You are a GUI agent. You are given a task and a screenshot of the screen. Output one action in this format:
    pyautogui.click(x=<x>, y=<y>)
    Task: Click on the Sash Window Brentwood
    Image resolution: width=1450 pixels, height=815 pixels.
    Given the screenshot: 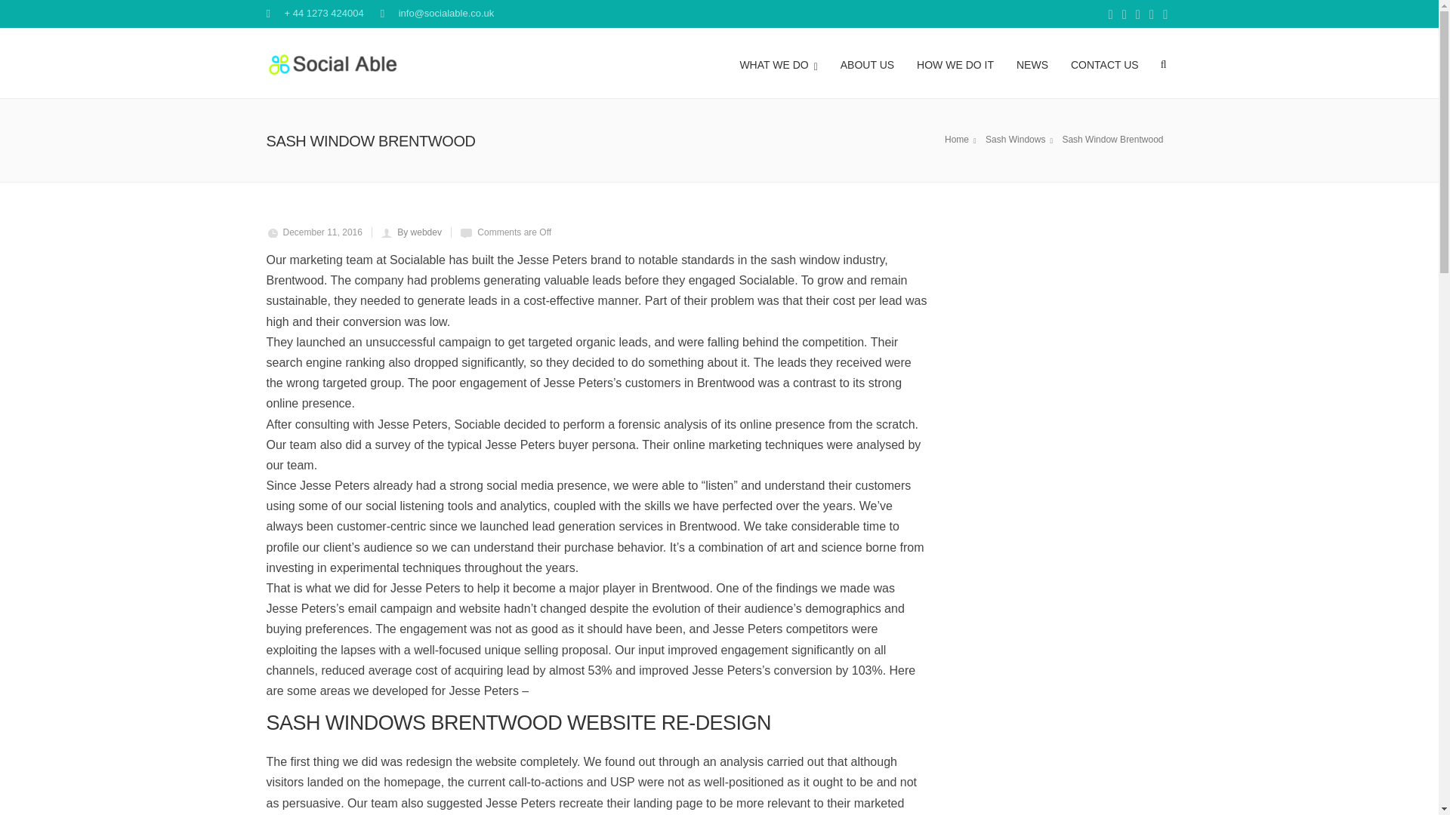 What is the action you would take?
    pyautogui.click(x=1021, y=139)
    